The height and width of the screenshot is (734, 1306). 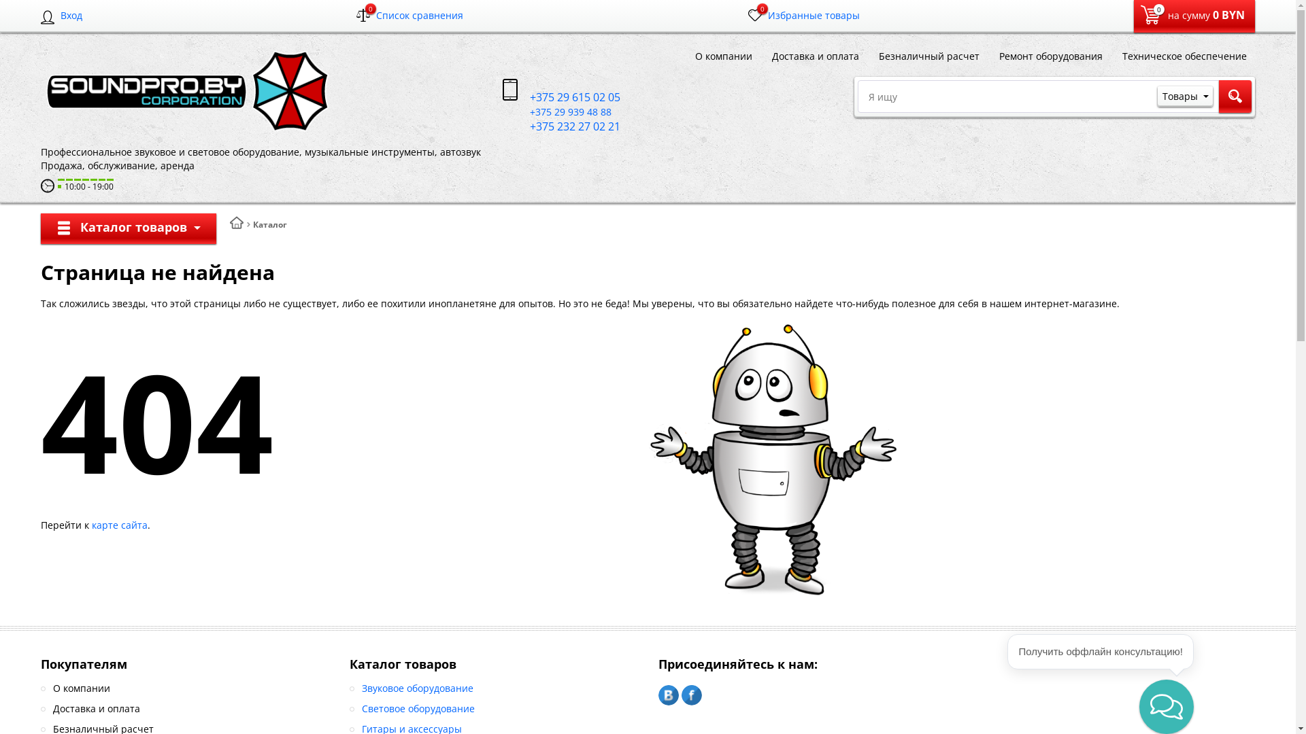 What do you see at coordinates (186, 91) in the screenshot?
I see `soundpro zont logo mini.png` at bounding box center [186, 91].